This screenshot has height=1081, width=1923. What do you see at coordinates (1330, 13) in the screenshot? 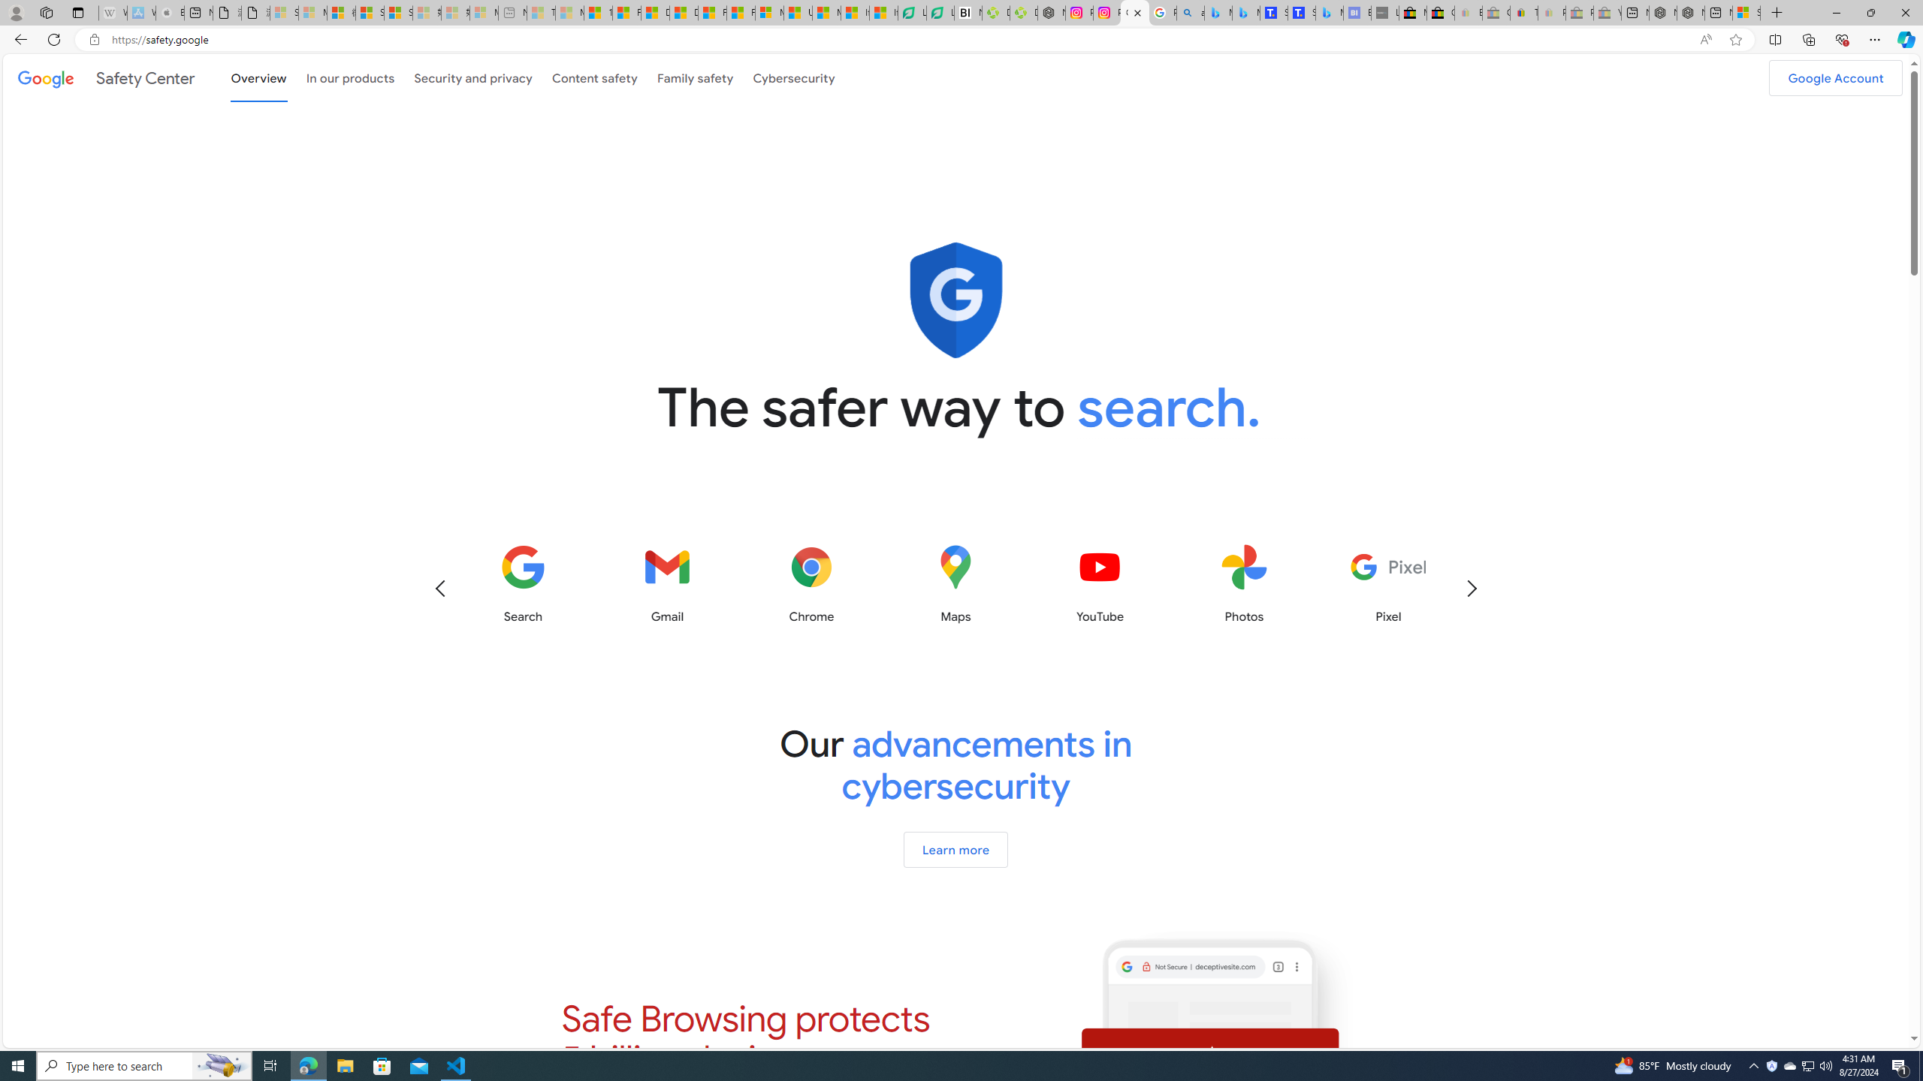
I see `Microsoft Bing Travel - Shangri-La Hotel Bangkok` at bounding box center [1330, 13].